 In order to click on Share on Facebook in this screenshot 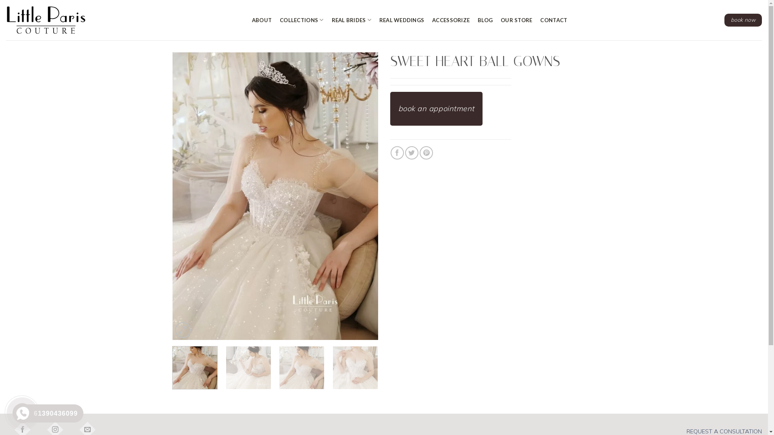, I will do `click(397, 153)`.